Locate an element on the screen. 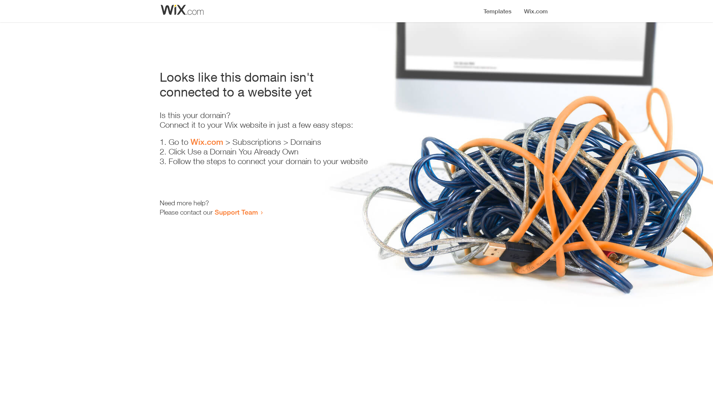 This screenshot has width=713, height=401. Support Team is located at coordinates (236, 212).